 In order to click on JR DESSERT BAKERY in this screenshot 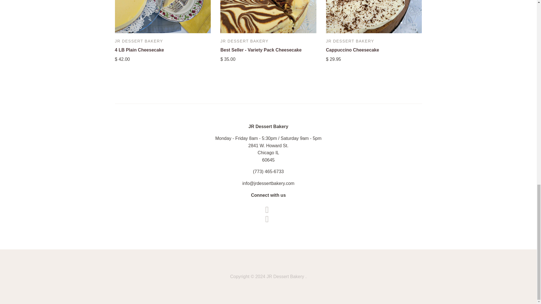, I will do `click(139, 41)`.